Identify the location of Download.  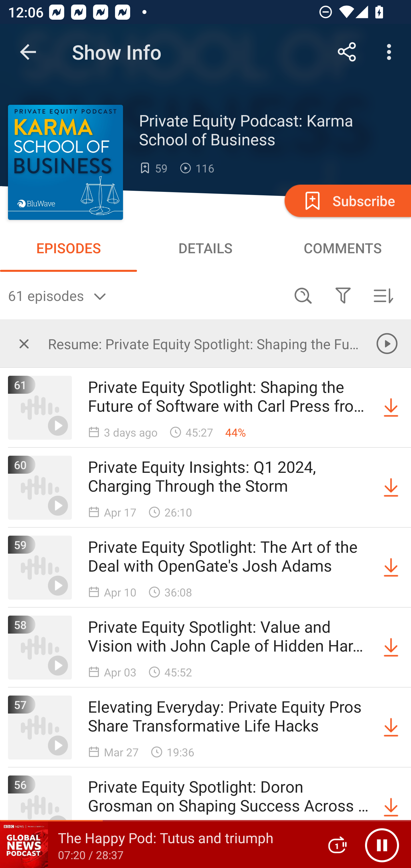
(391, 648).